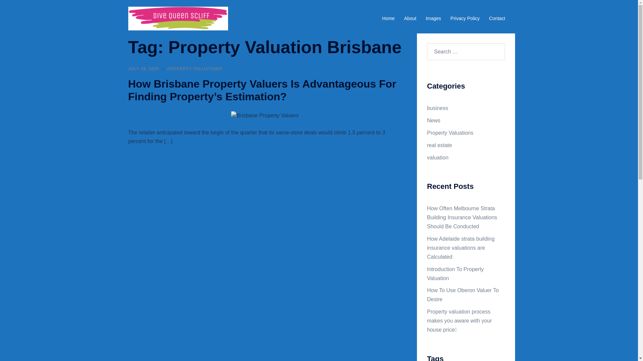  I want to click on PROPERTY VALUATIONS, so click(195, 69).